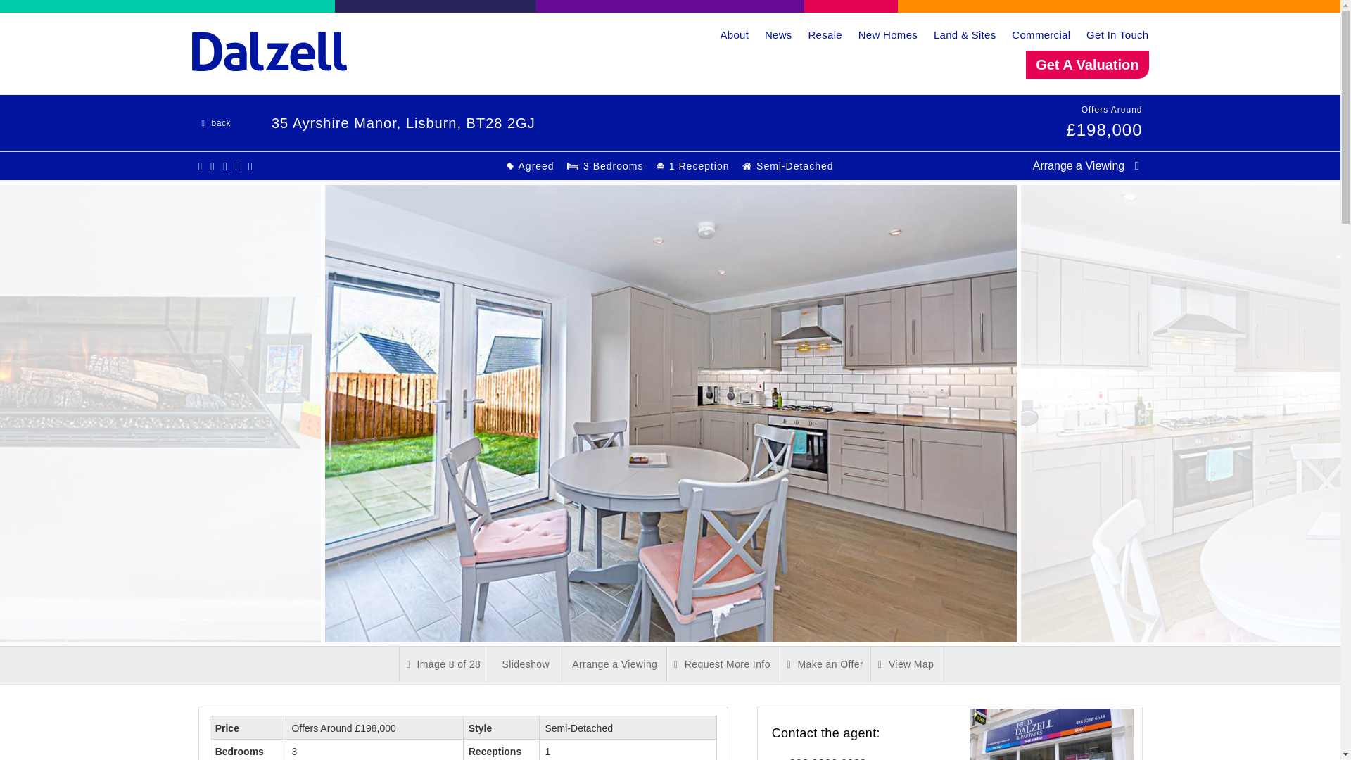 This screenshot has height=760, width=1351. Describe the element at coordinates (215, 122) in the screenshot. I see `back` at that location.